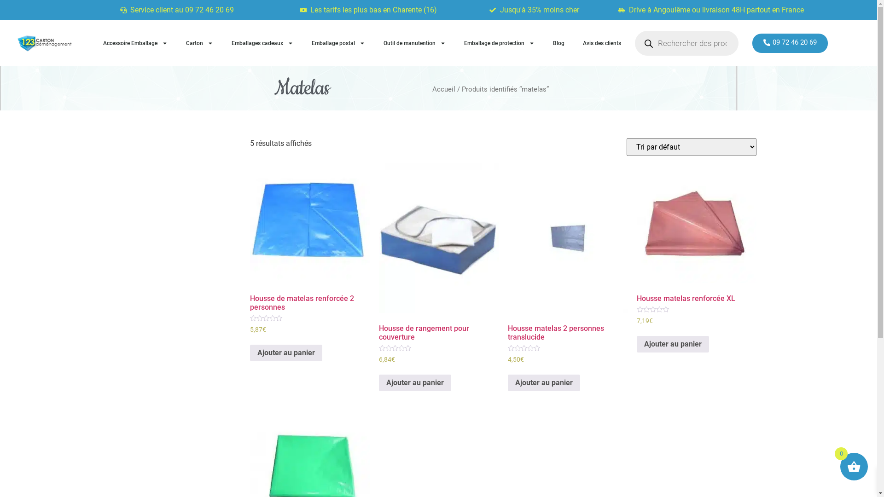  I want to click on Ajouter au panier, so click(285, 353).